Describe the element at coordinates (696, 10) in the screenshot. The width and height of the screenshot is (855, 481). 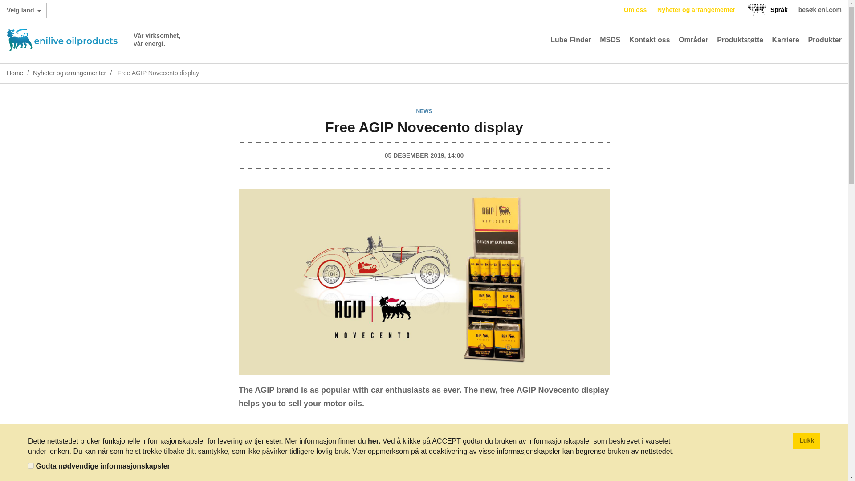
I see `Nyheter og arrangementer` at that location.